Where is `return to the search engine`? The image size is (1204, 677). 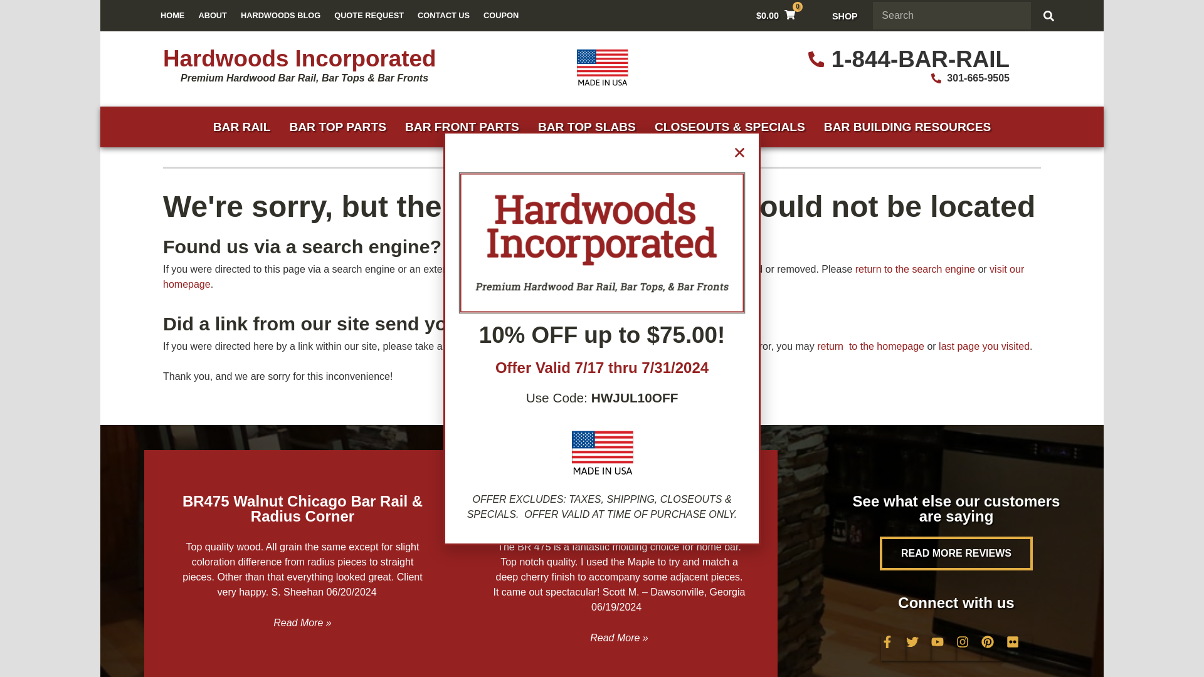
return to the search engine is located at coordinates (915, 270).